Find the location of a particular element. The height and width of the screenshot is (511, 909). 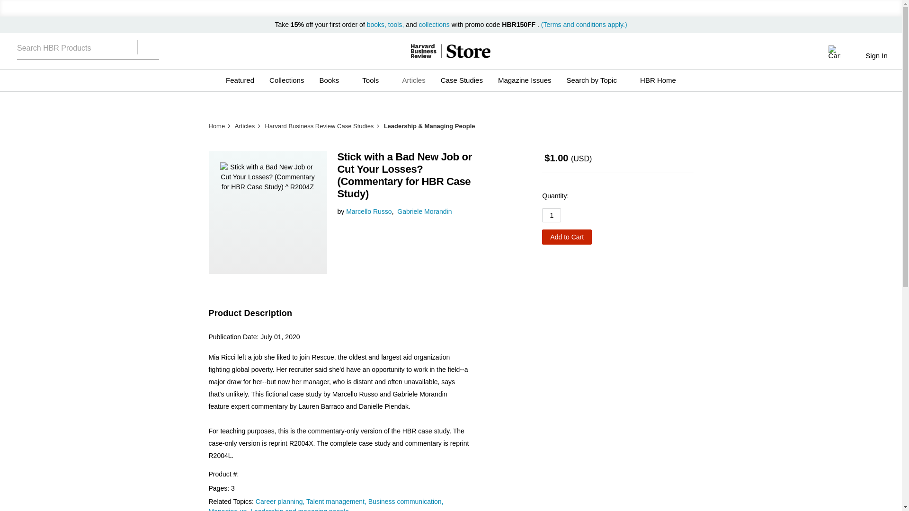

HBR.ORG - Prod is located at coordinates (423, 51).